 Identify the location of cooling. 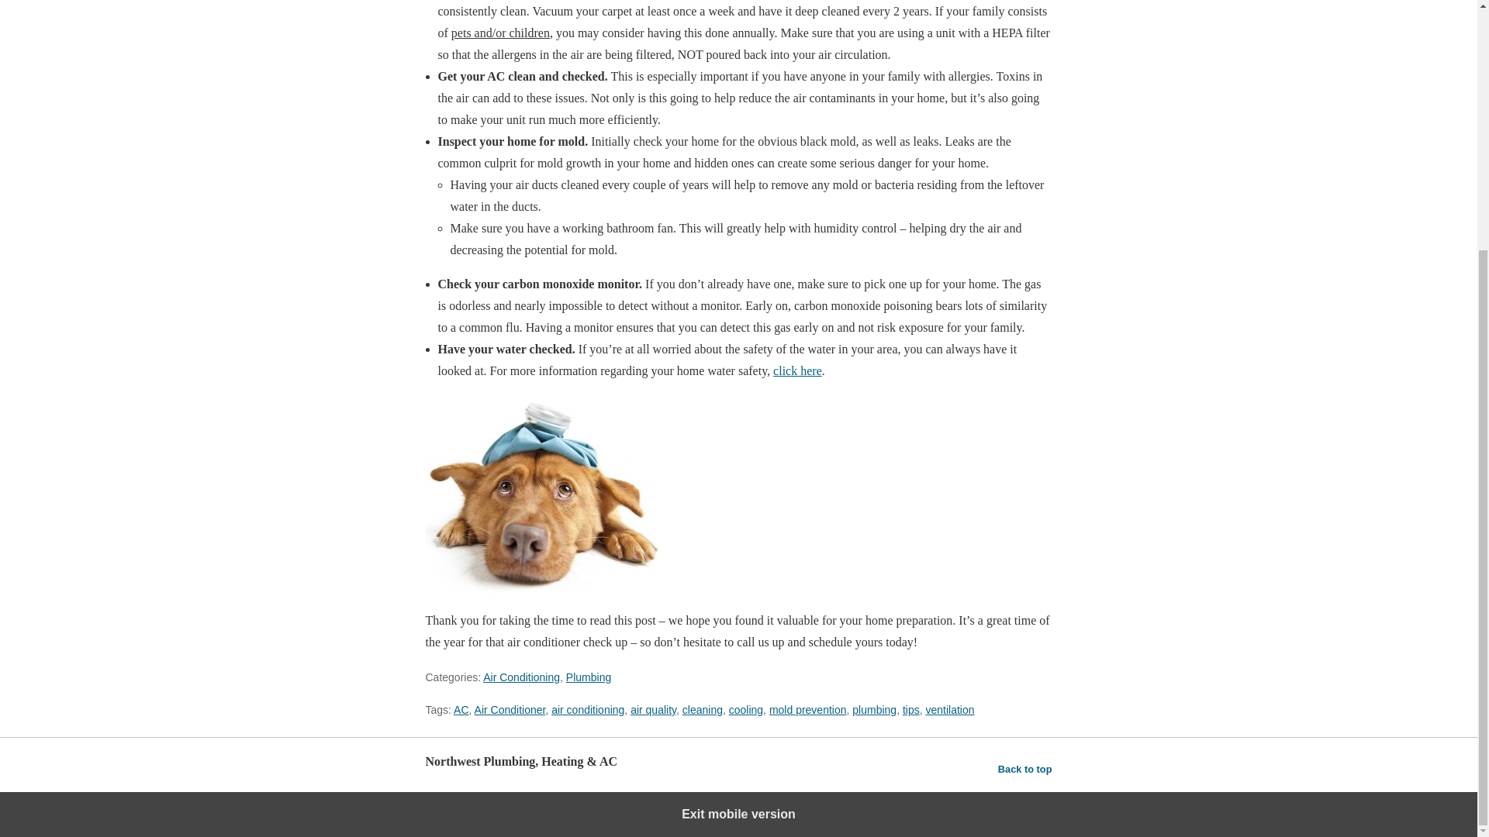
(746, 710).